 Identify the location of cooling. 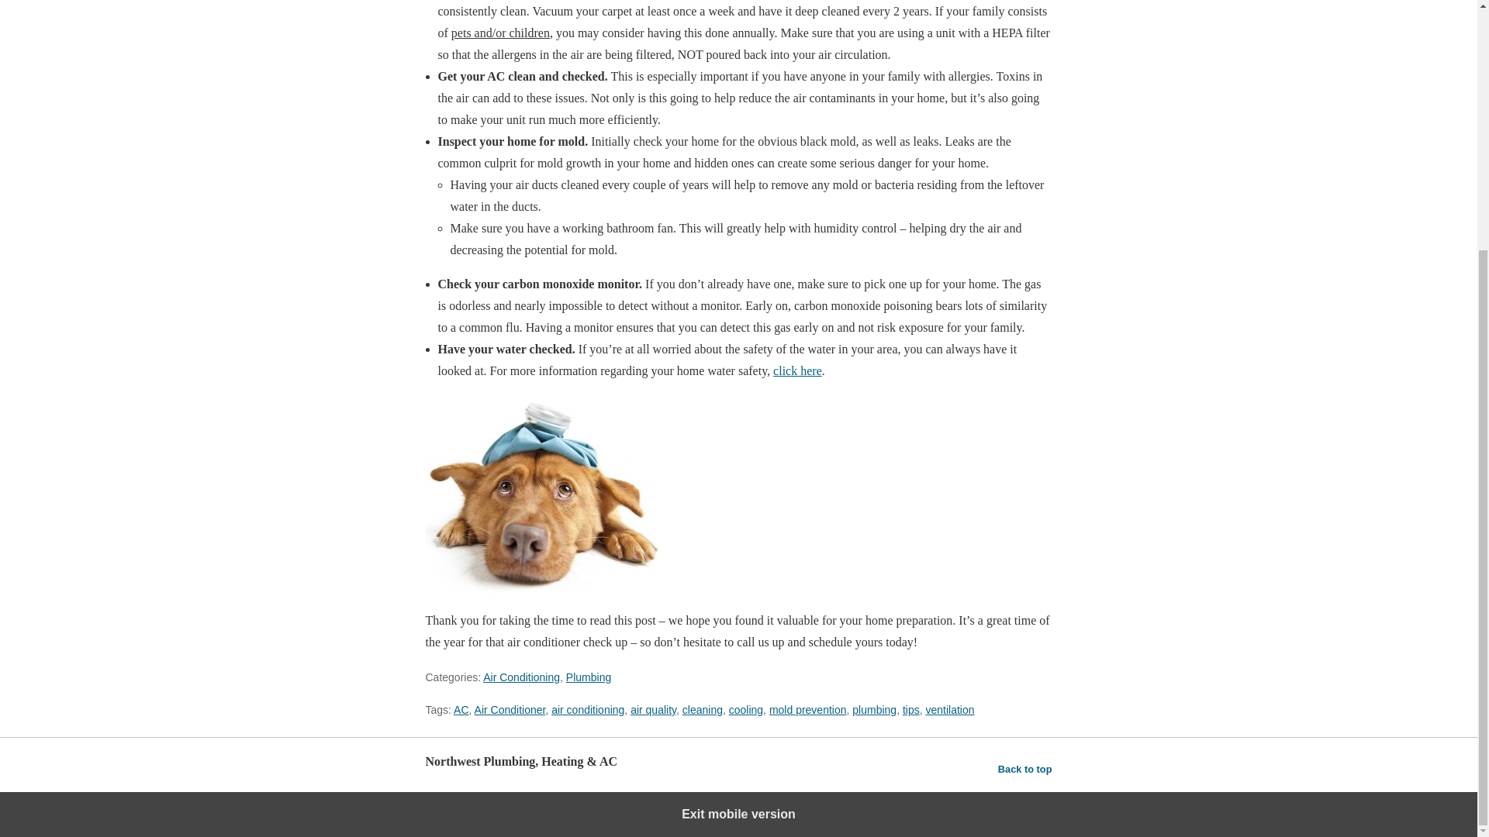
(746, 710).